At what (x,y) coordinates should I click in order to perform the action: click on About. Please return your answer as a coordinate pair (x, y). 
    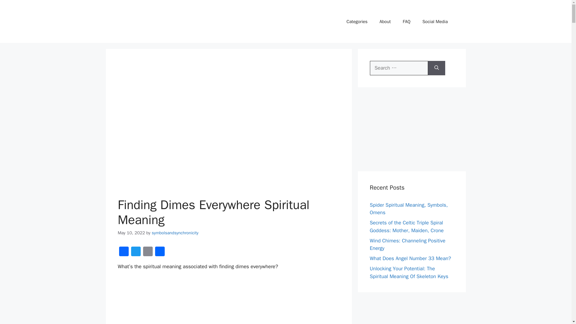
    Looking at the image, I should click on (385, 22).